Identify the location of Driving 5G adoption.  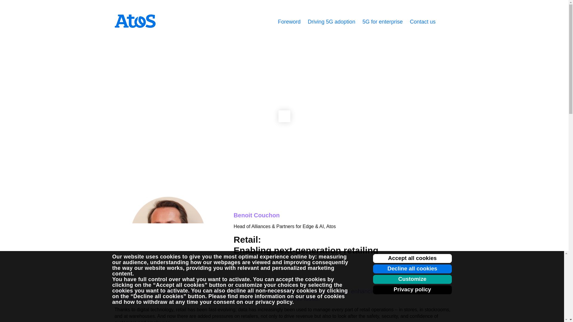
(331, 21).